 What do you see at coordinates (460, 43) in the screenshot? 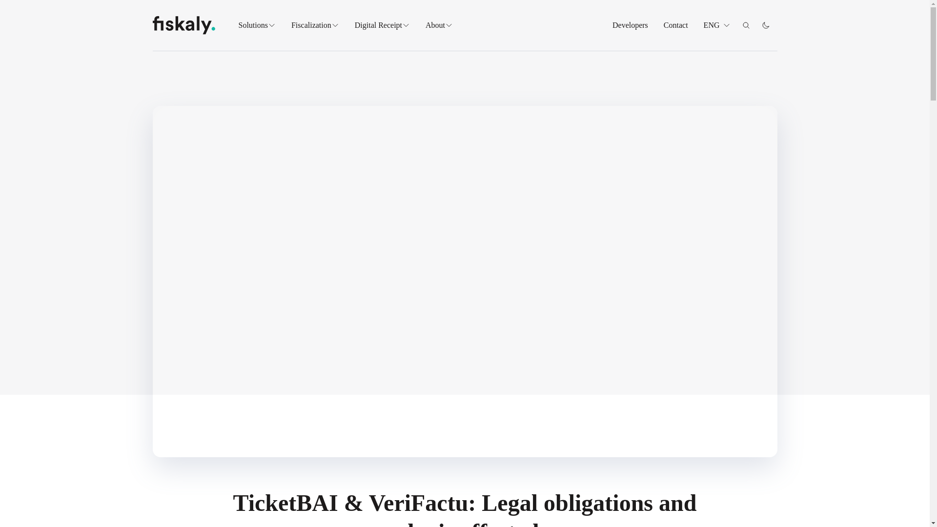
I see `About` at bounding box center [460, 43].